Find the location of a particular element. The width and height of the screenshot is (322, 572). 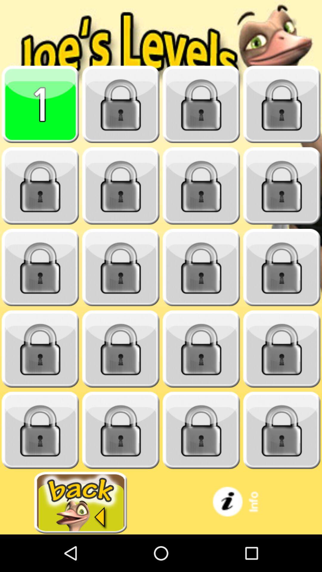

locked level is located at coordinates (201, 430).